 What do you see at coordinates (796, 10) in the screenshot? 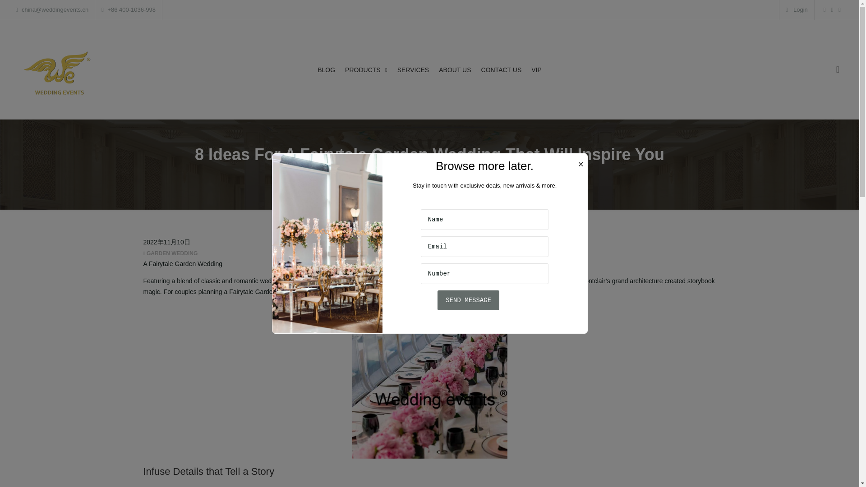
I see `  Login` at bounding box center [796, 10].